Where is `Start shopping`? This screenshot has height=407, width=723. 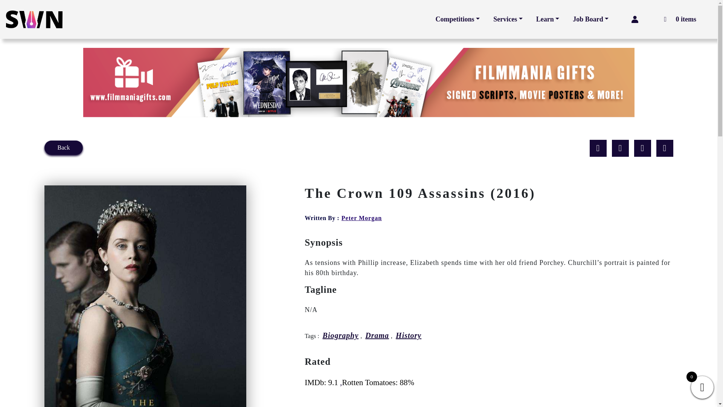
Start shopping is located at coordinates (676, 19).